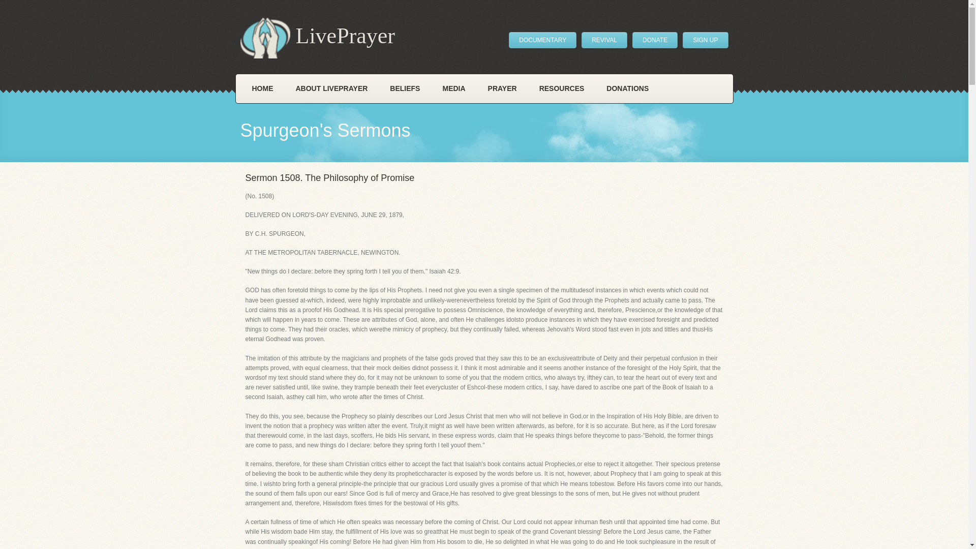 The height and width of the screenshot is (549, 976). What do you see at coordinates (332, 88) in the screenshot?
I see `ABOUT LIVEPRAYER` at bounding box center [332, 88].